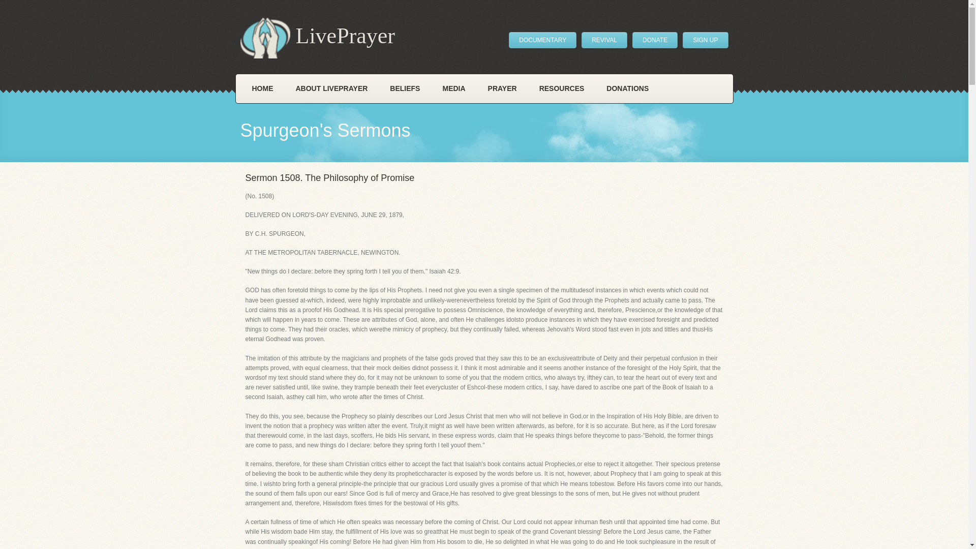 The height and width of the screenshot is (549, 976). What do you see at coordinates (332, 88) in the screenshot?
I see `ABOUT LIVEPRAYER` at bounding box center [332, 88].